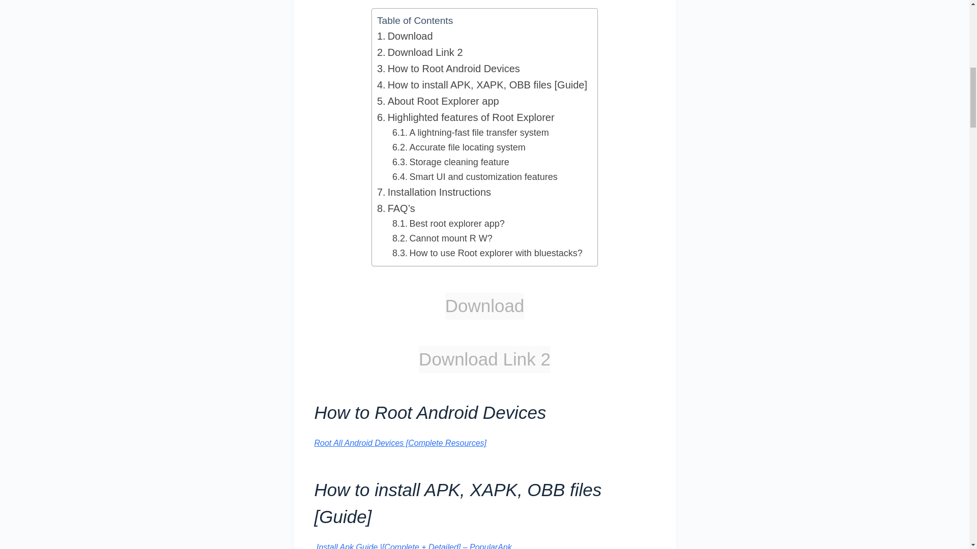 This screenshot has width=977, height=549. Describe the element at coordinates (451, 162) in the screenshot. I see `Storage cleaning feature` at that location.